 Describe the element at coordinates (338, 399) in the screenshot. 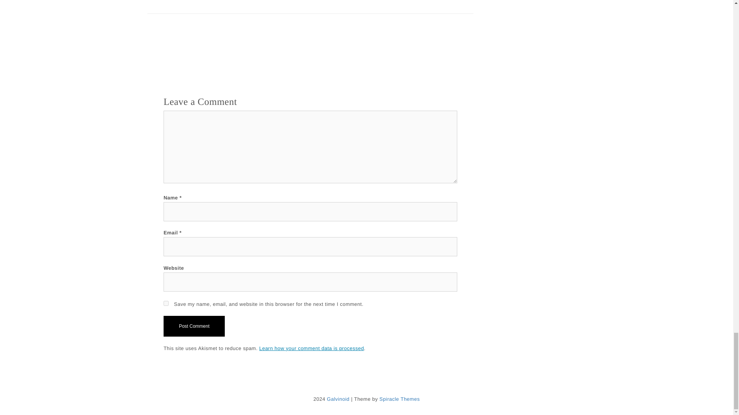

I see `Galvinoid` at that location.